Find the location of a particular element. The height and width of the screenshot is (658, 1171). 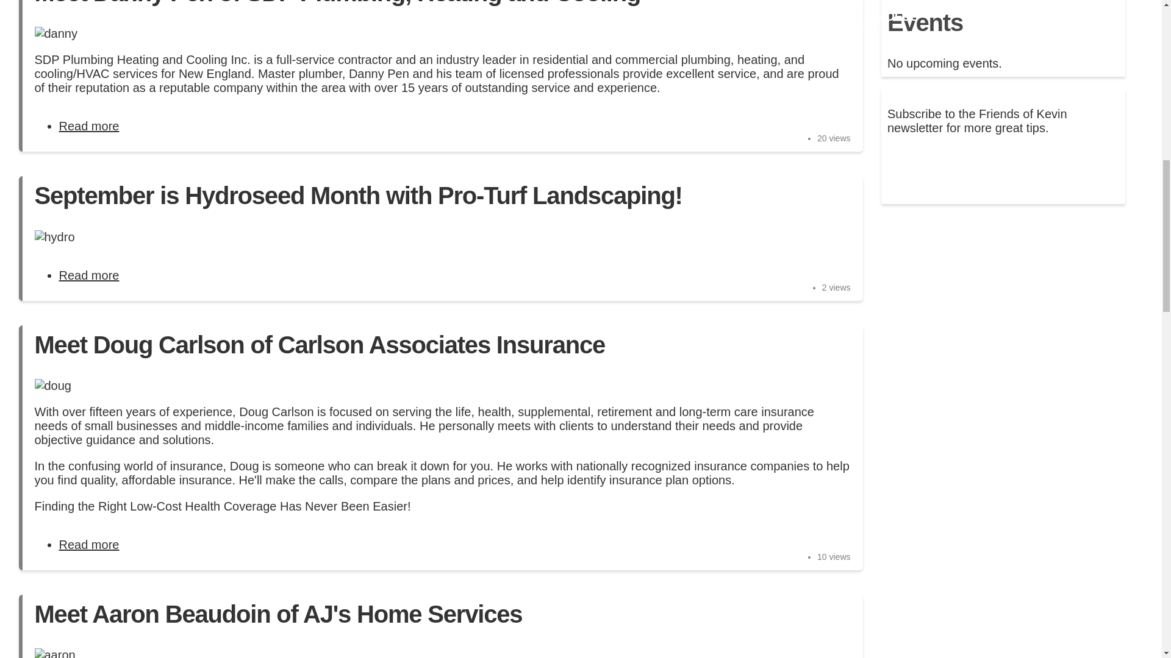

Meet Aaron Beaudoin of AJ's Home Services is located at coordinates (278, 614).